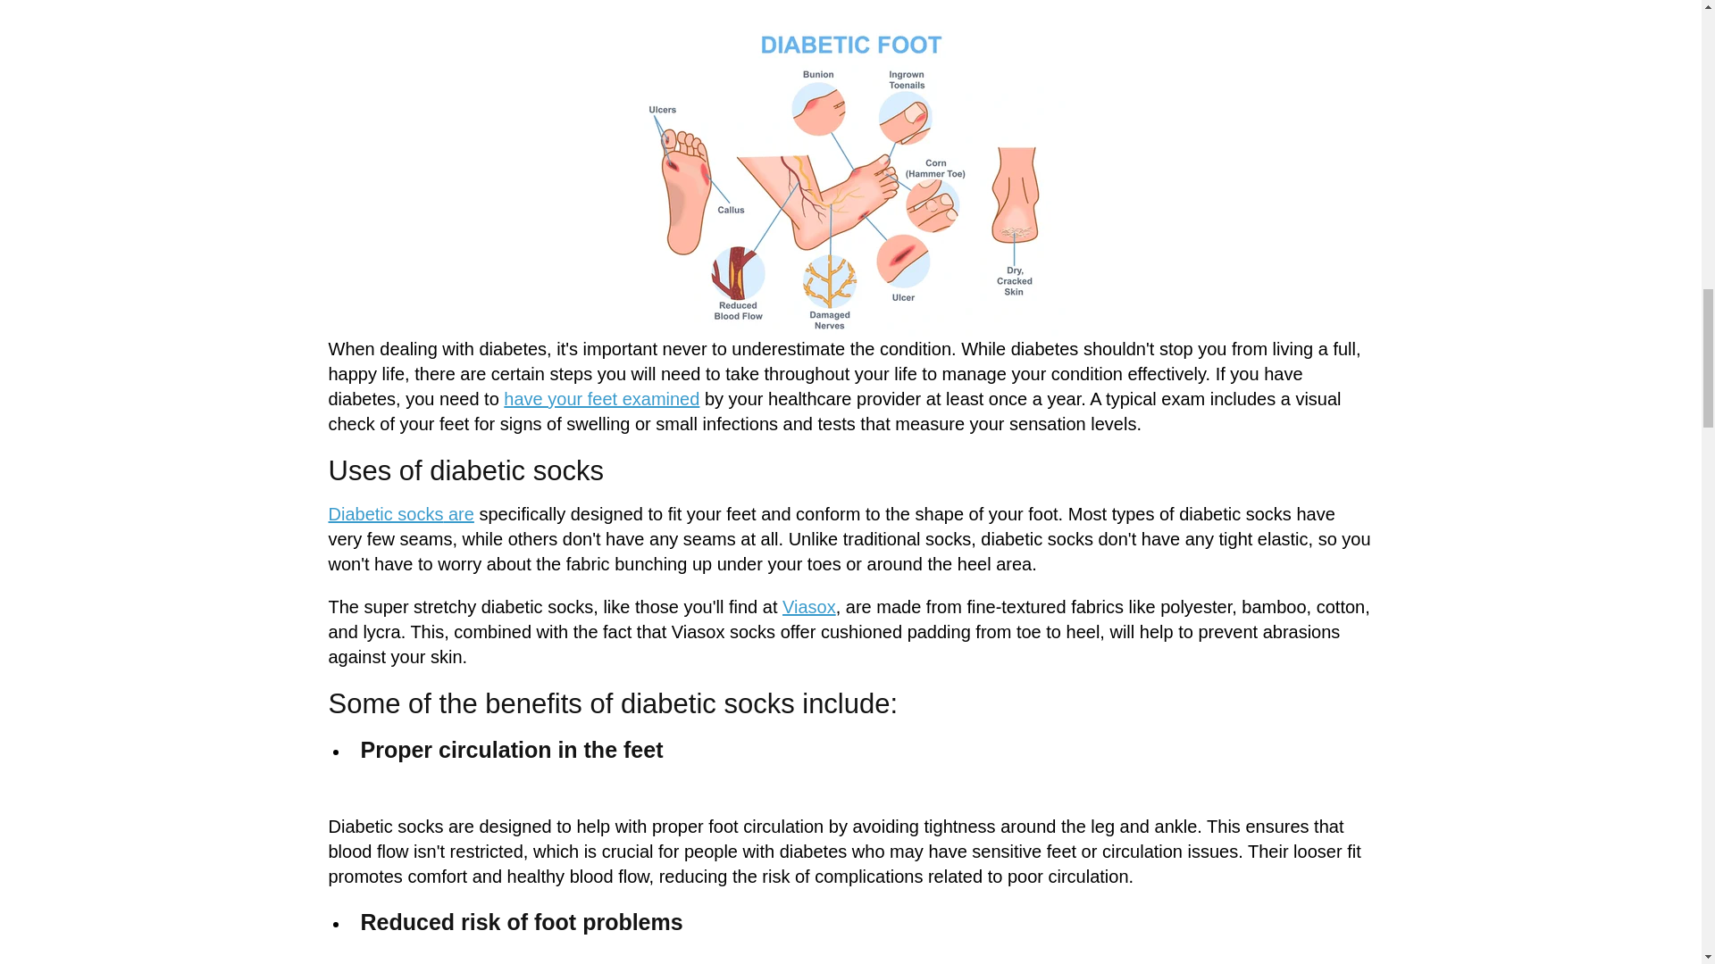  I want to click on What are diabetic socks?, so click(457, 514).